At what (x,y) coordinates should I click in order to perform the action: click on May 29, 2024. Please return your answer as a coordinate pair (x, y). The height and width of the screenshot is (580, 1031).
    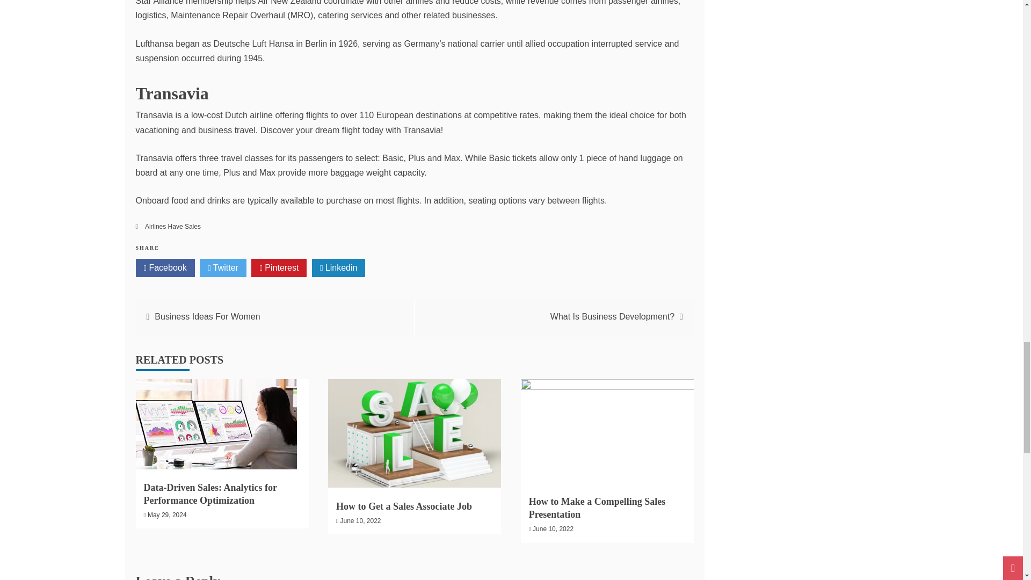
    Looking at the image, I should click on (166, 514).